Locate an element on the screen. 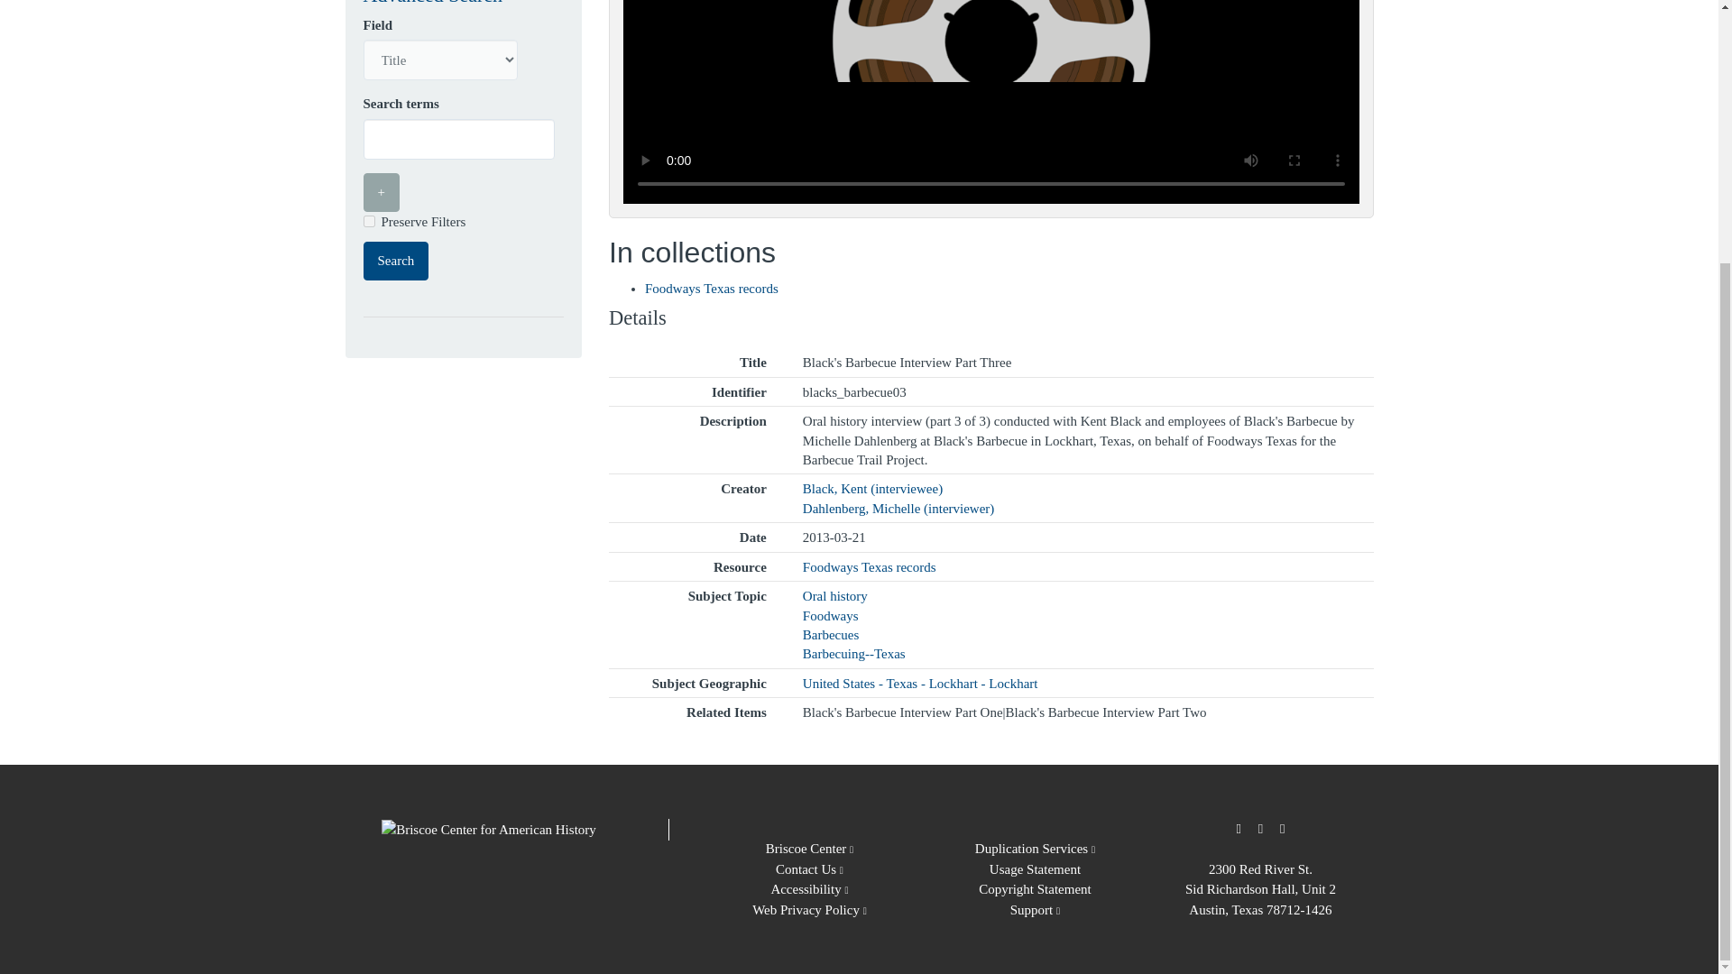  Contact Us is located at coordinates (810, 869).